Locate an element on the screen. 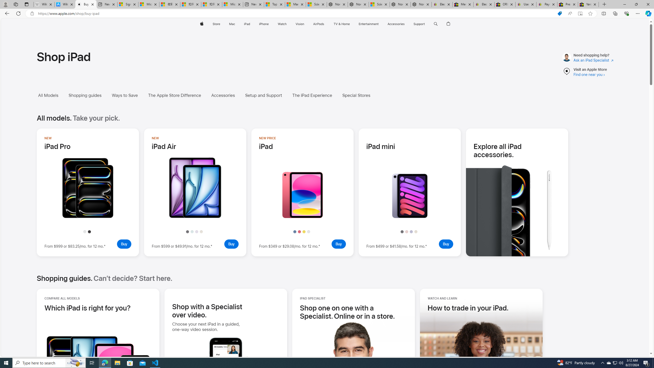 The image size is (654, 368). Nordace - FAQ is located at coordinates (421, 4).